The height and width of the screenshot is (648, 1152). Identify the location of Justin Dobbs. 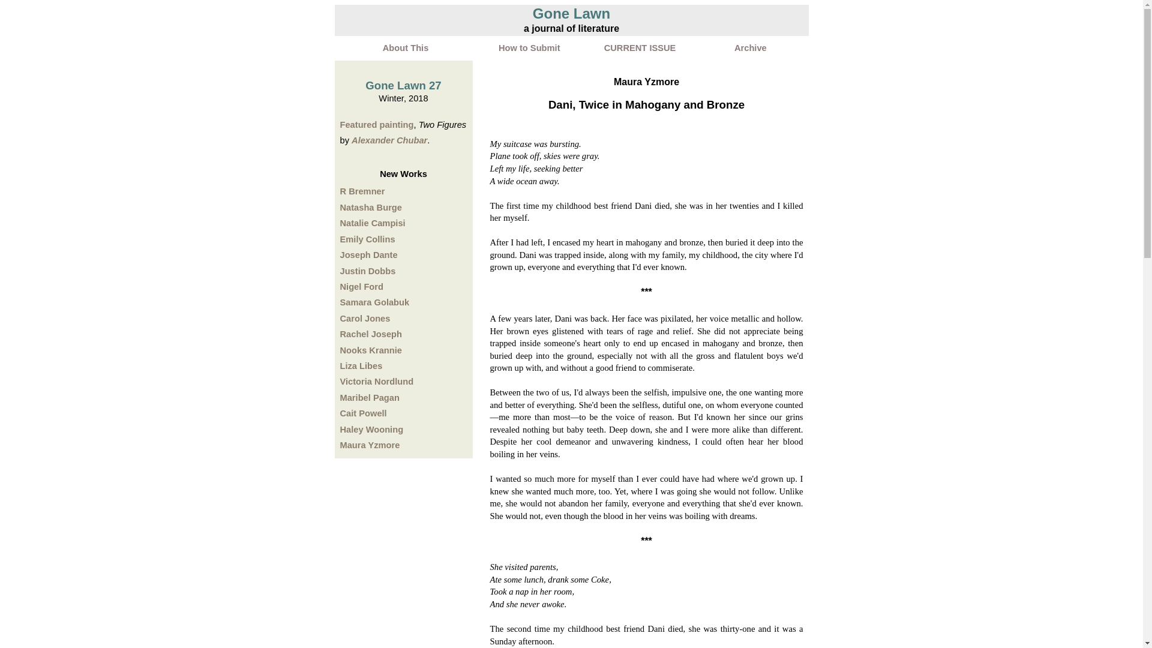
(367, 271).